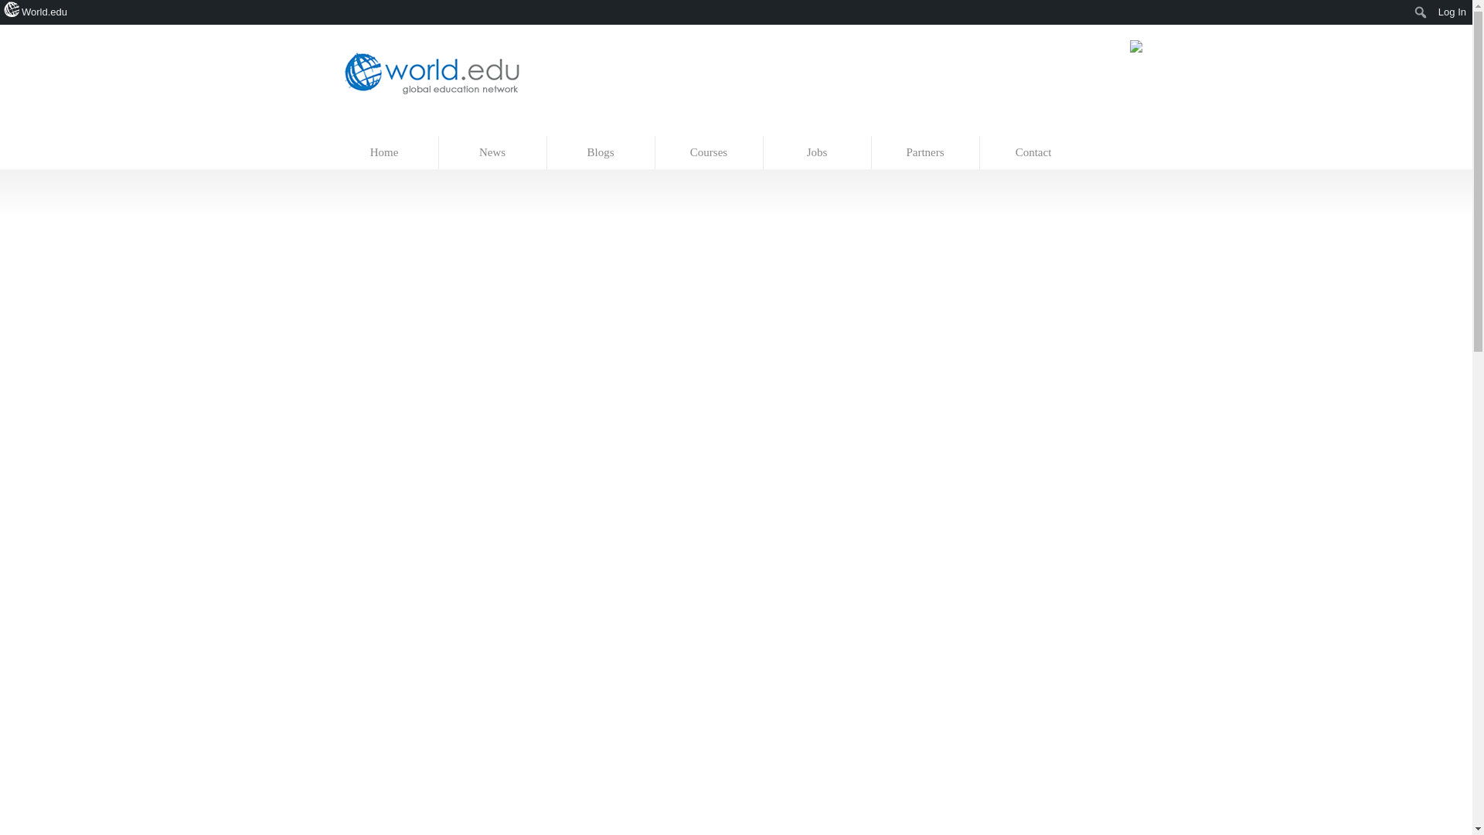  What do you see at coordinates (926, 153) in the screenshot?
I see `Partners` at bounding box center [926, 153].